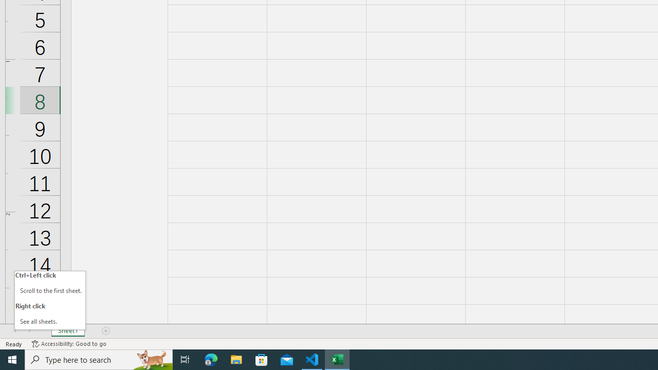  I want to click on Sheet1, so click(68, 331).